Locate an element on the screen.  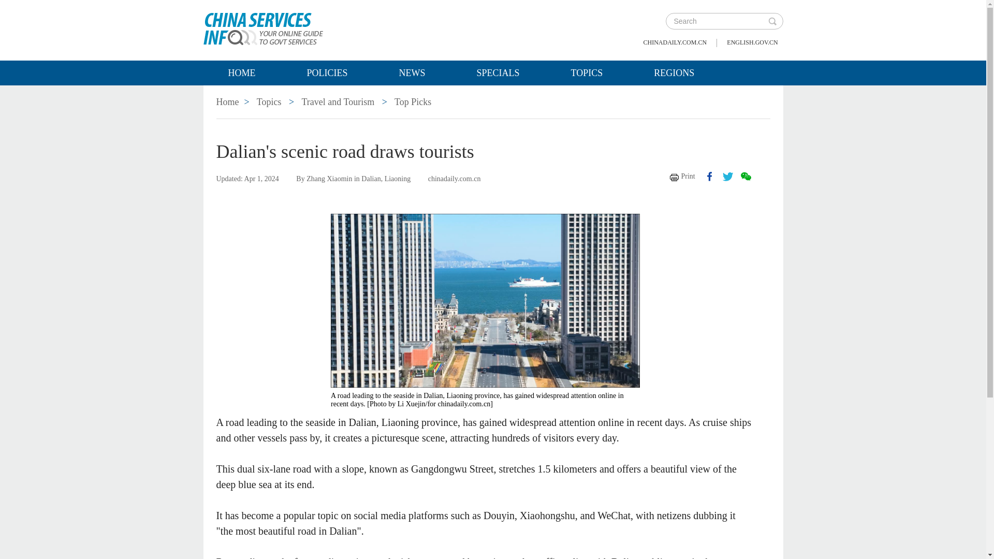
print is located at coordinates (682, 176).